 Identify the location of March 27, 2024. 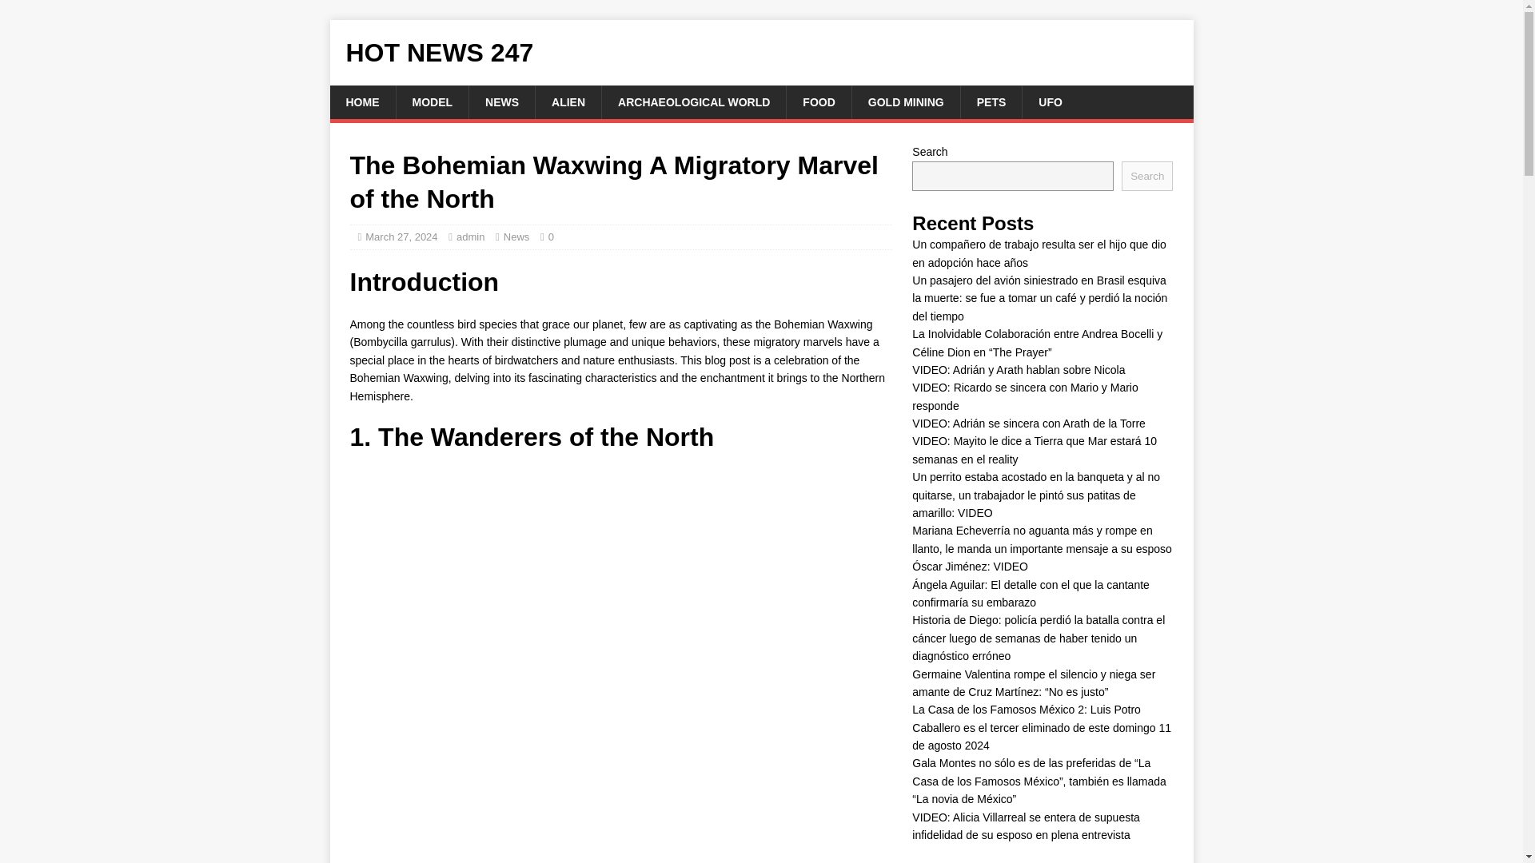
(401, 237).